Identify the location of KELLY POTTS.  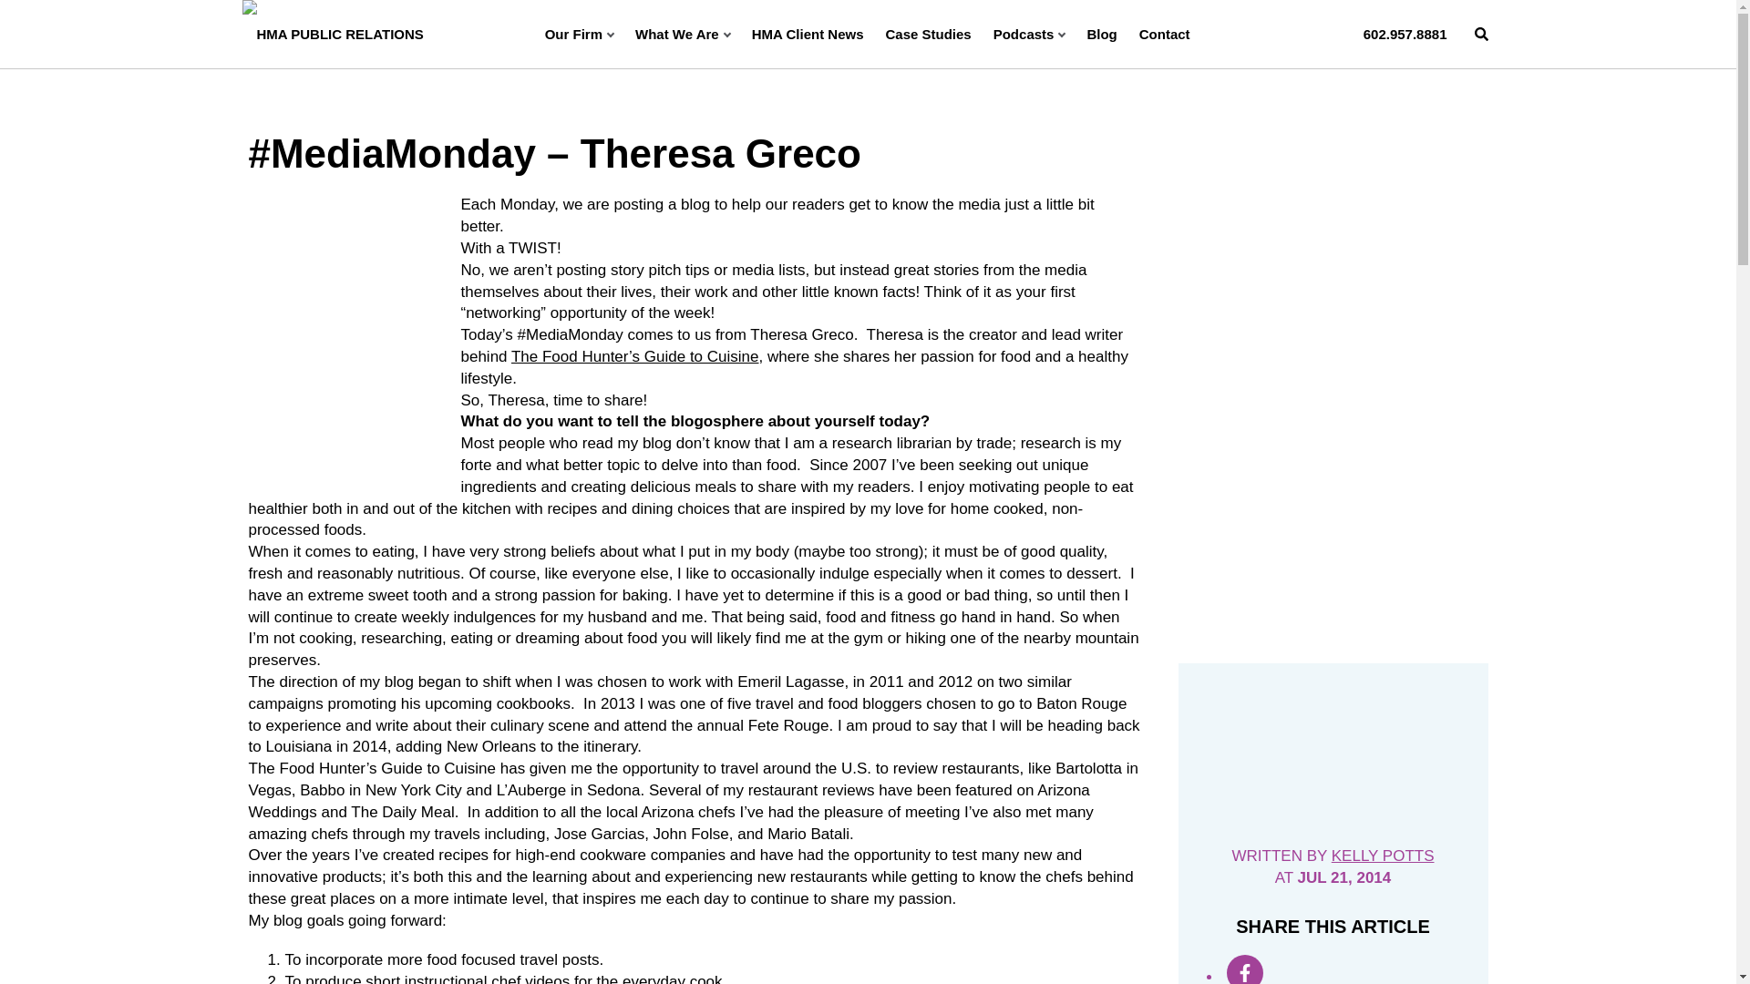
(1384, 856).